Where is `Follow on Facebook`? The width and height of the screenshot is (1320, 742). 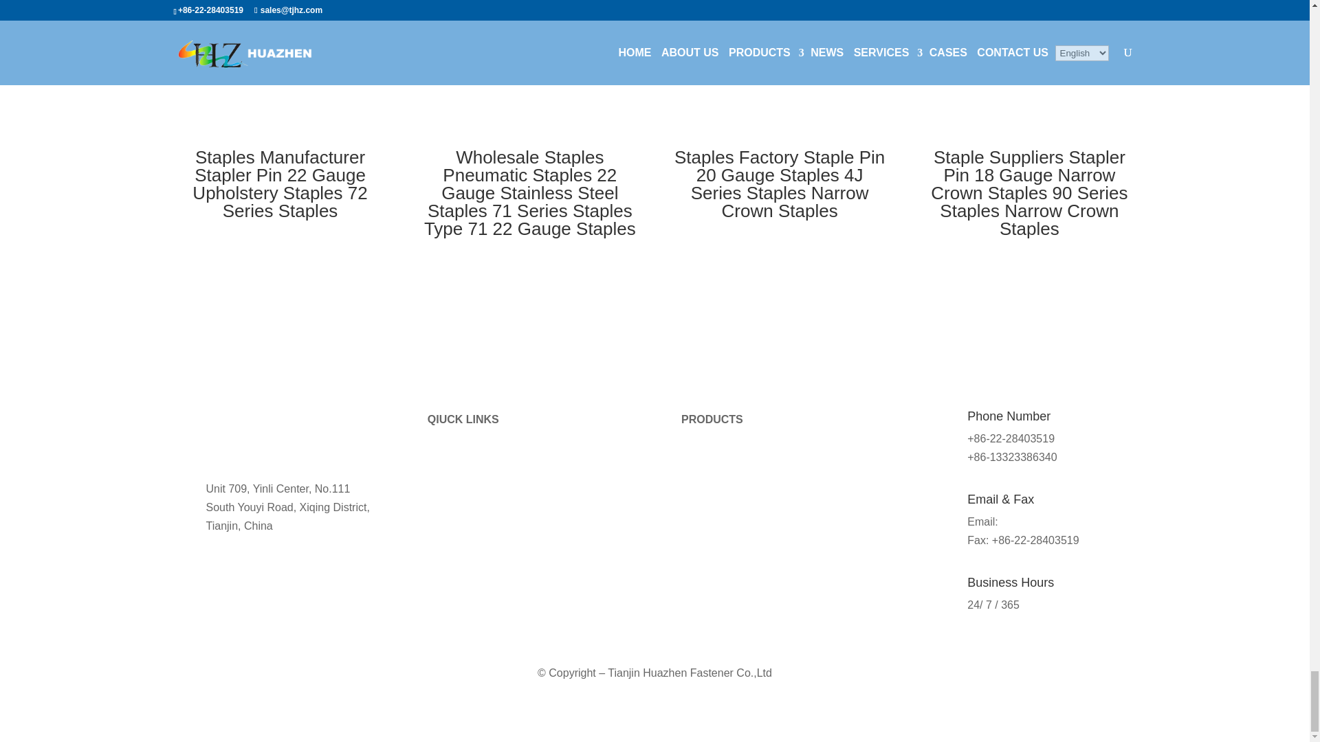 Follow on Facebook is located at coordinates (184, 599).